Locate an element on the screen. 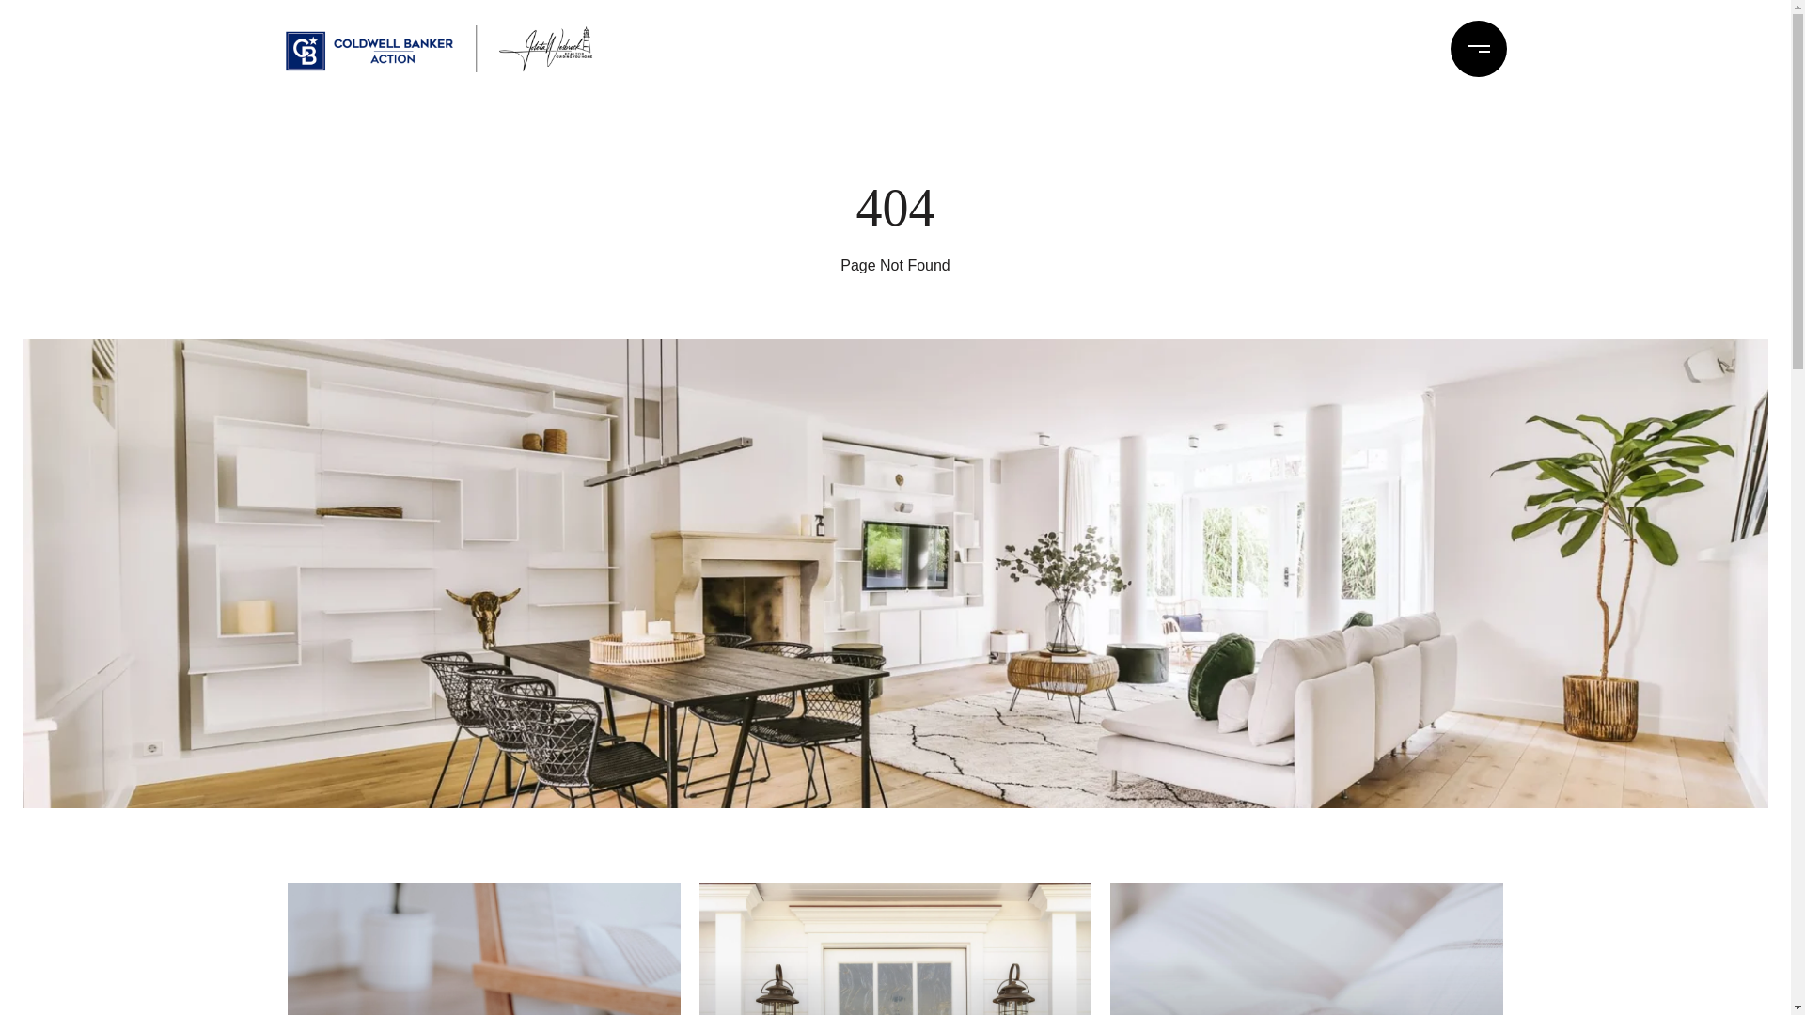  HOME VALUATION is located at coordinates (1307, 949).